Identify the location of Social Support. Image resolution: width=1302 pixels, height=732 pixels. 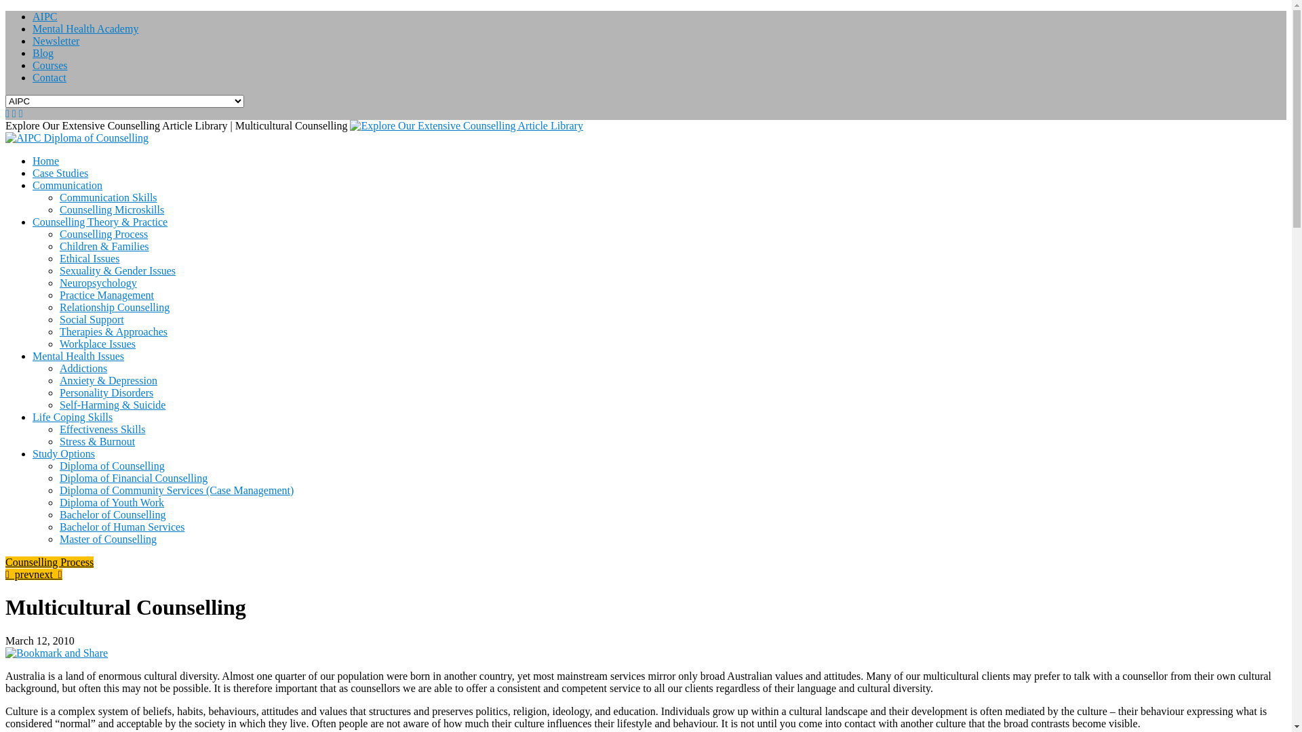
(92, 320).